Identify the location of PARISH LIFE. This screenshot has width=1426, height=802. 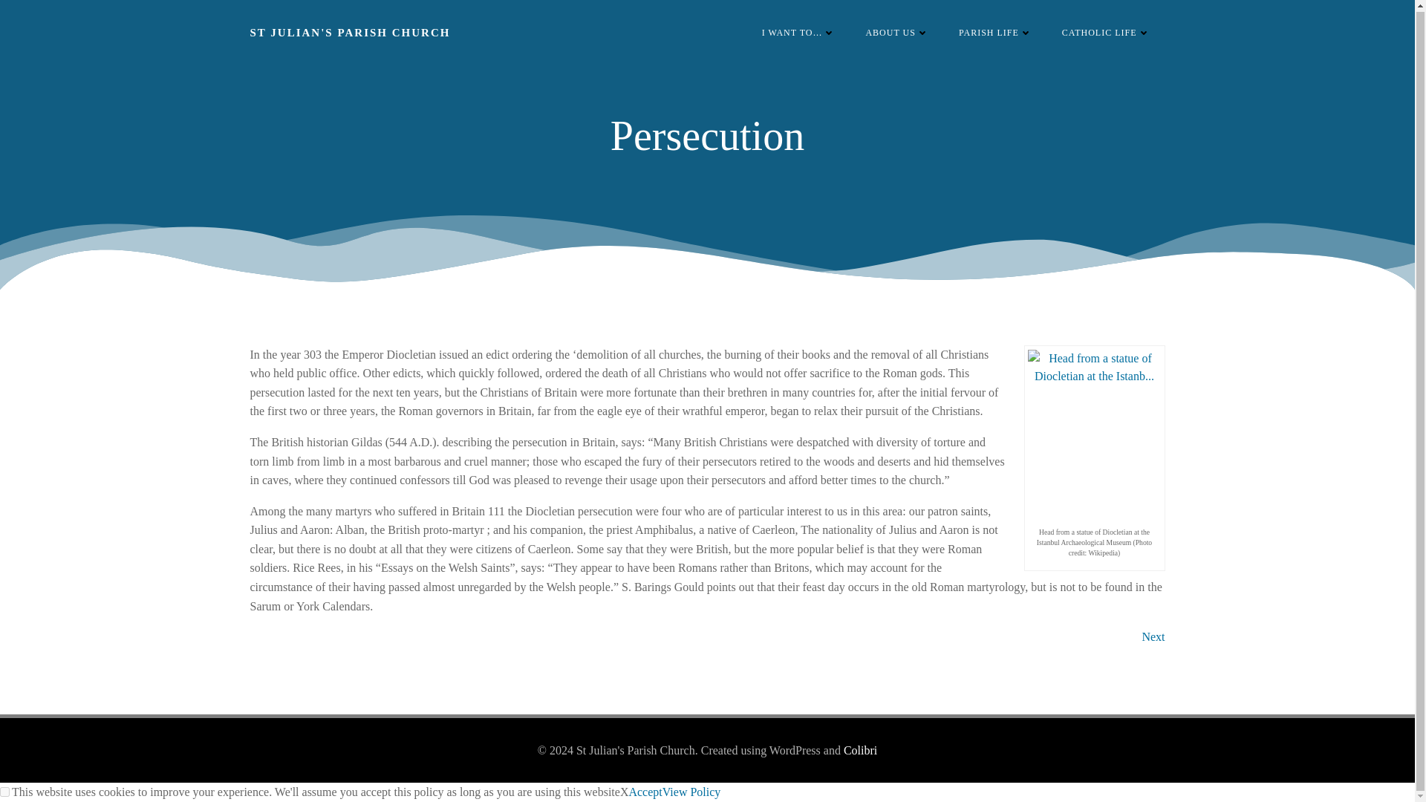
(995, 32).